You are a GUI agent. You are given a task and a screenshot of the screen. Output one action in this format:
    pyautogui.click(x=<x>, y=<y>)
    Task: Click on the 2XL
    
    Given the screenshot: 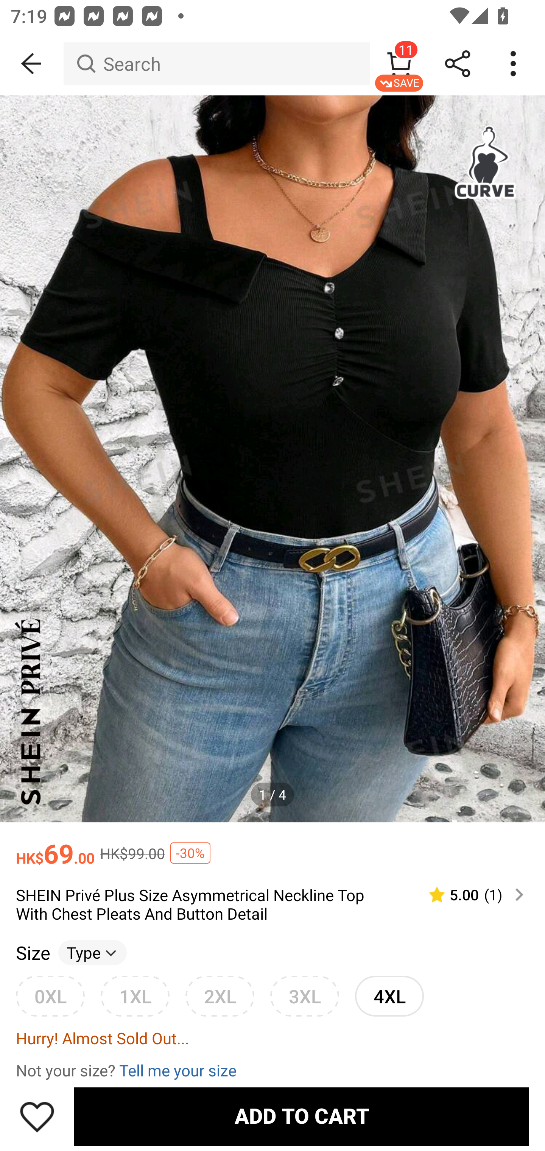 What is the action you would take?
    pyautogui.click(x=220, y=996)
    